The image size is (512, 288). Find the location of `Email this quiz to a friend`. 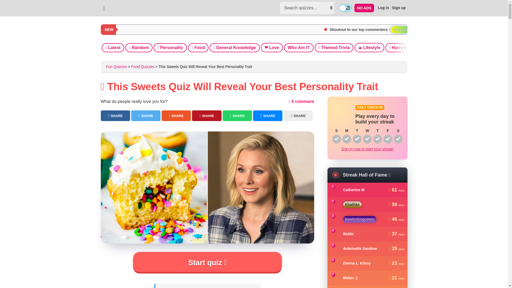

Email this quiz to a friend is located at coordinates (298, 115).